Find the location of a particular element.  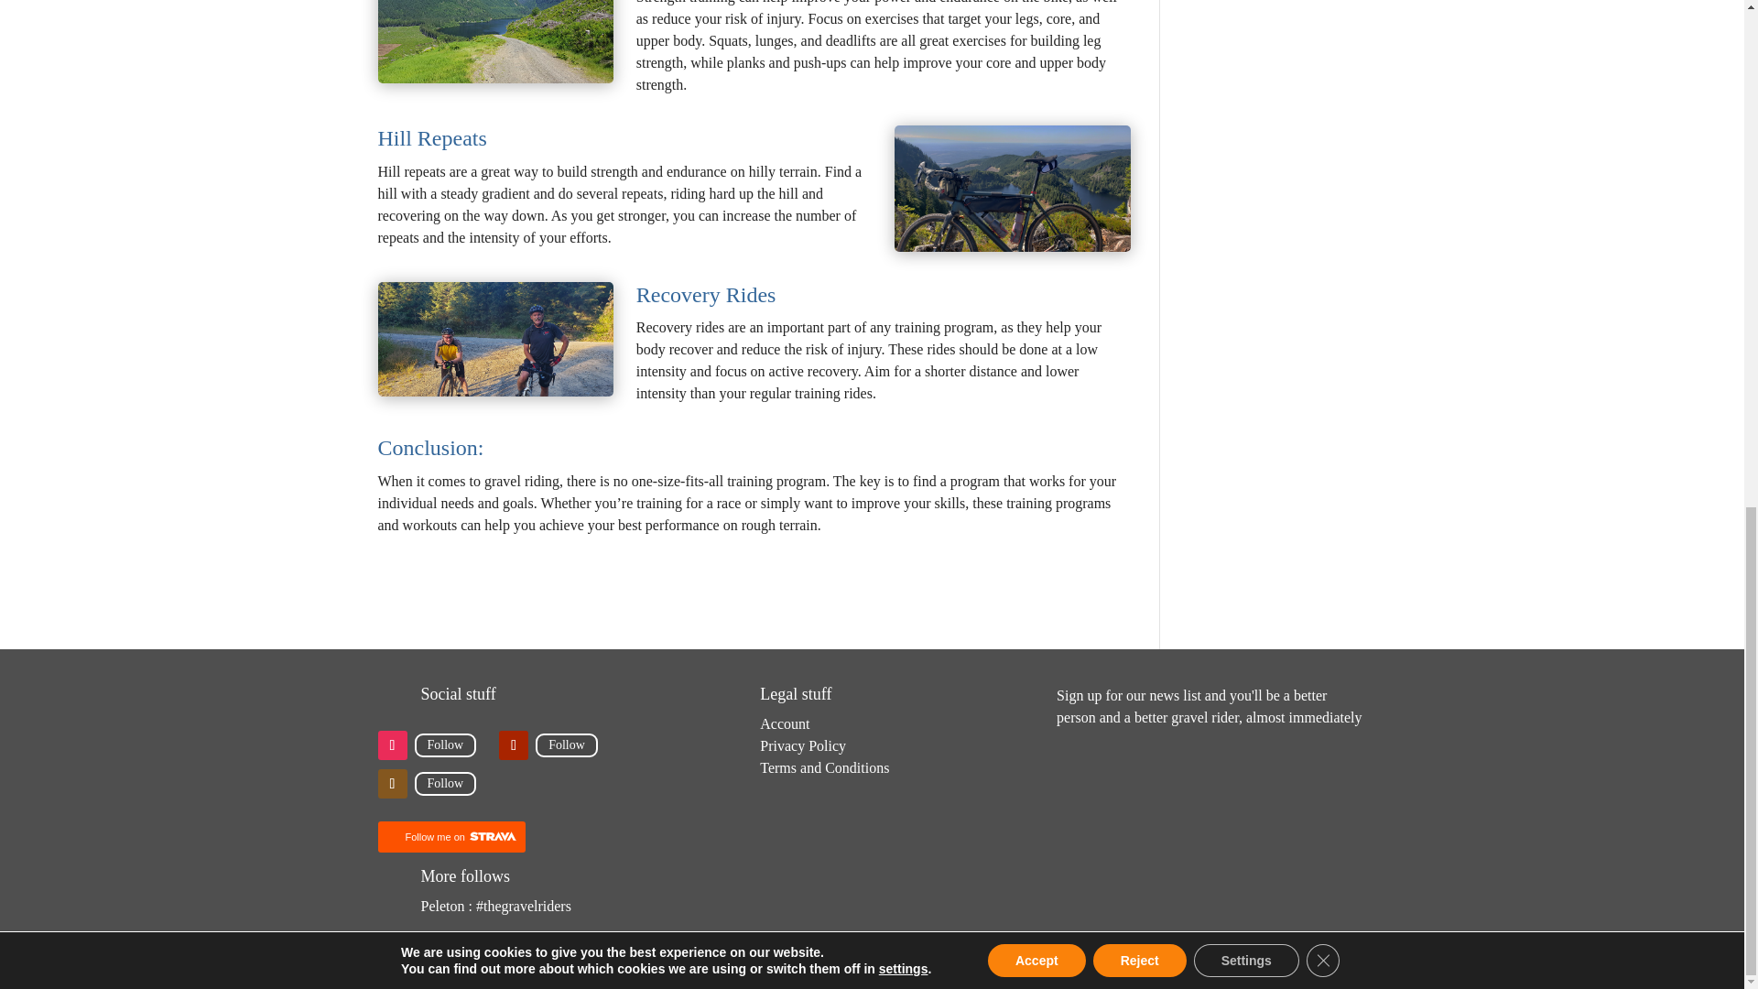

Follow is located at coordinates (445, 745).